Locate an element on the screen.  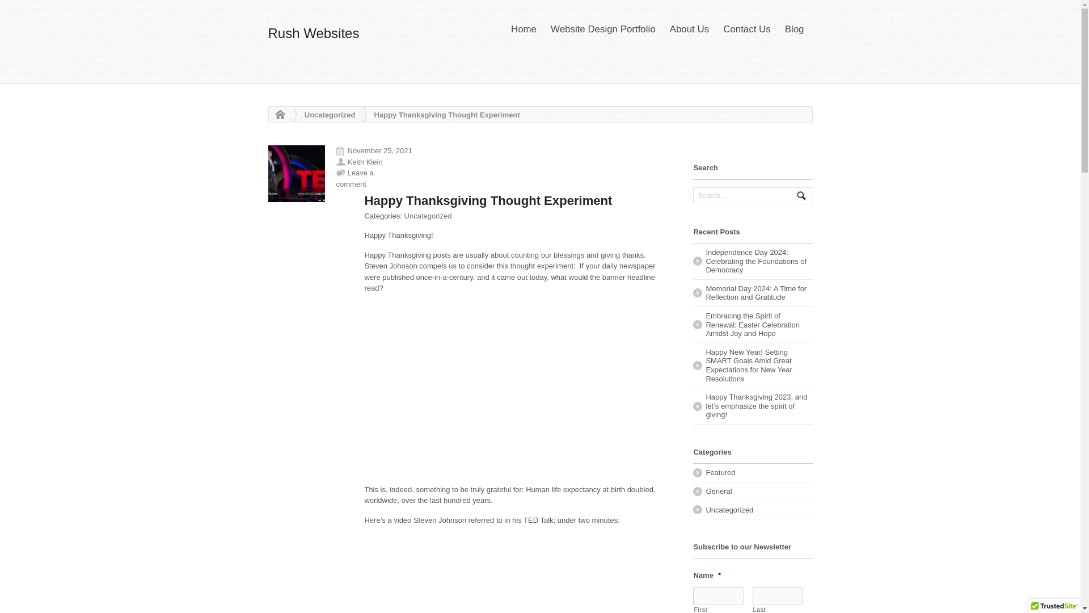
Keith Klein is located at coordinates (364, 161).